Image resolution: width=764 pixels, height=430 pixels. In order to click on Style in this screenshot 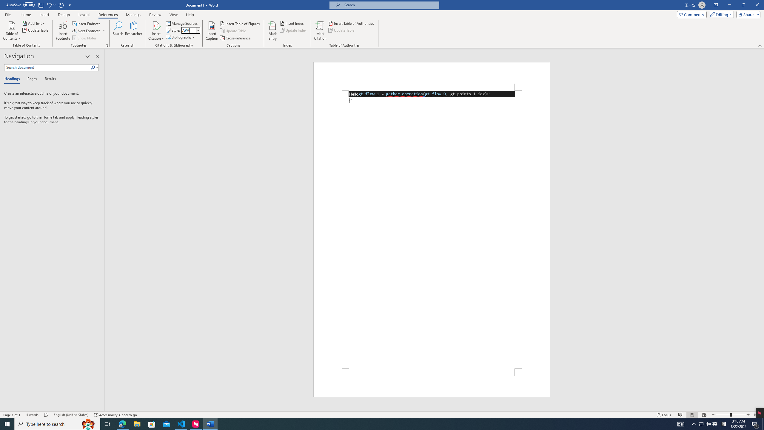, I will do `click(189, 30)`.